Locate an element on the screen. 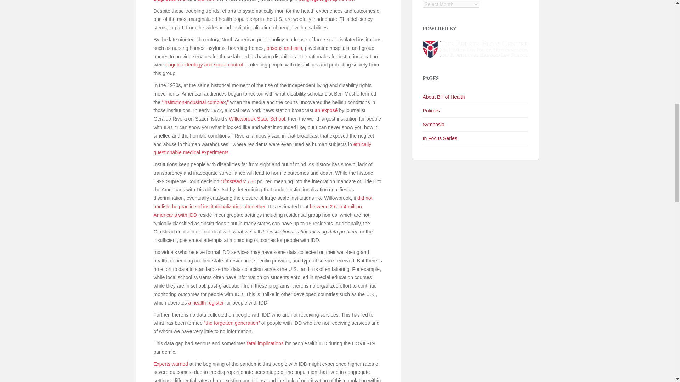 This screenshot has width=680, height=382. die from is located at coordinates (206, 1).